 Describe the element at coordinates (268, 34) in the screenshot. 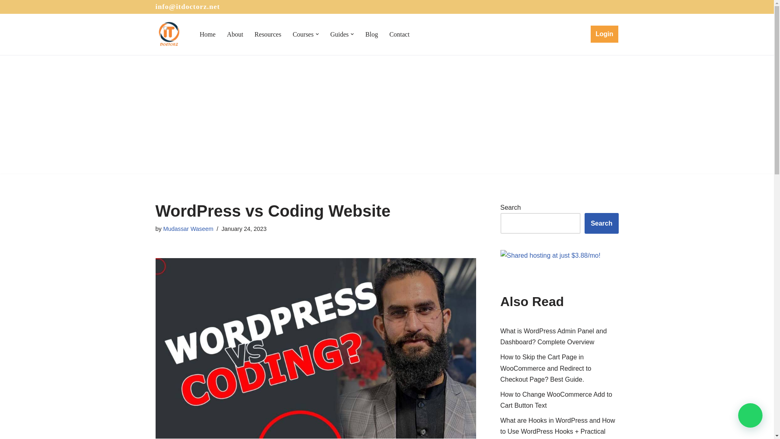

I see `Resources` at that location.